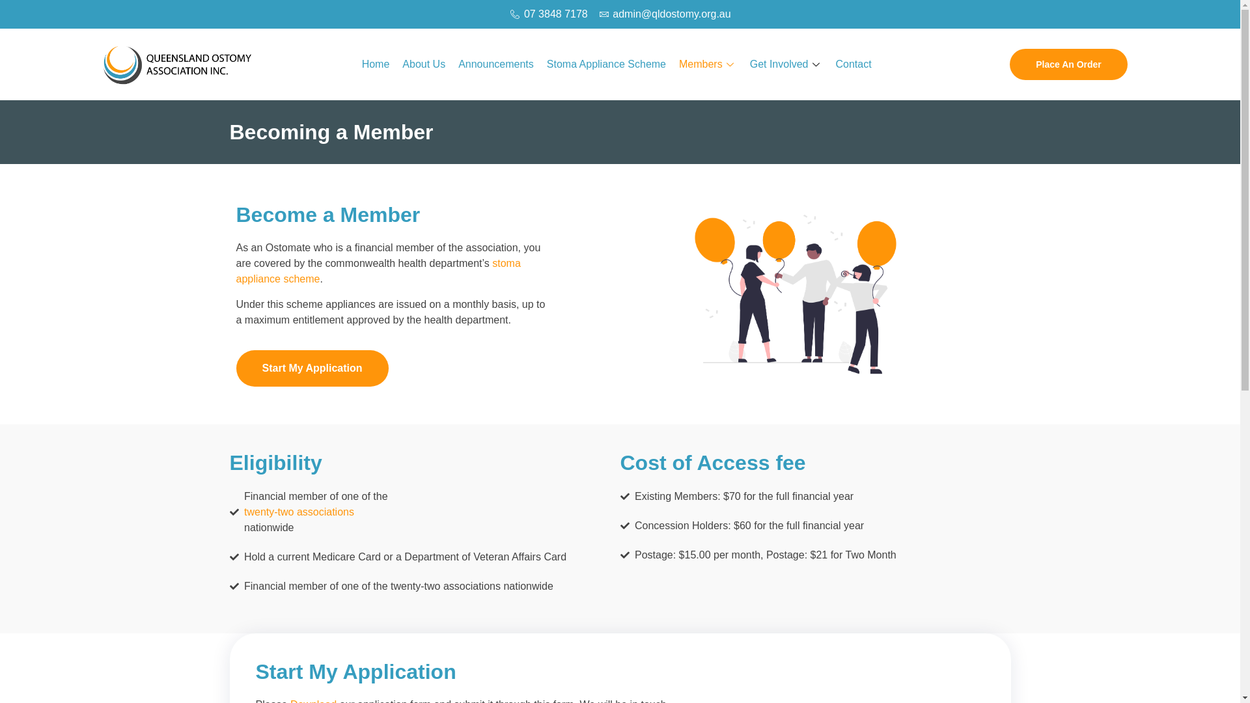  I want to click on stoma appliance scheme, so click(378, 271).